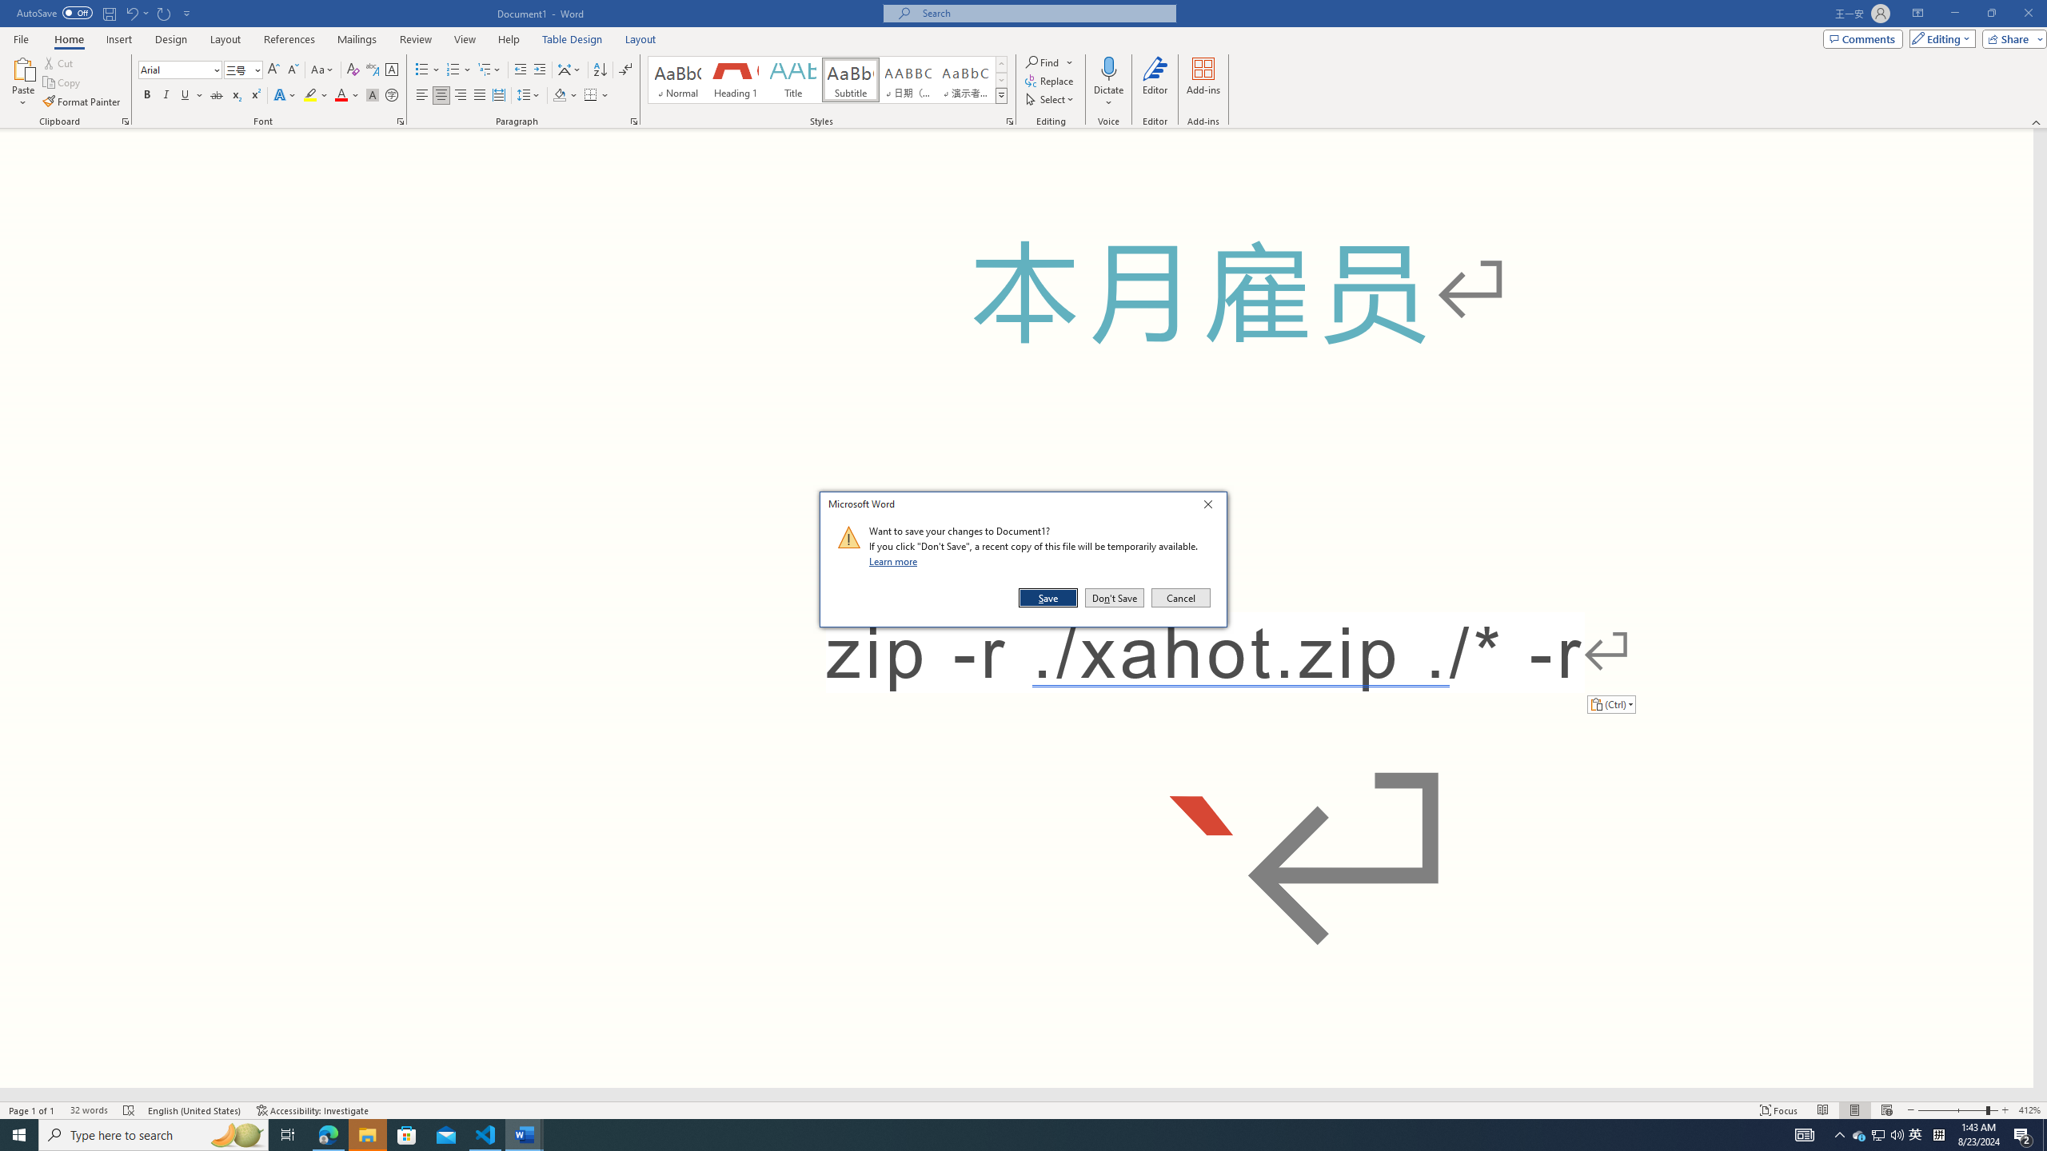 Image resolution: width=2047 pixels, height=1151 pixels. I want to click on Undo Paste, so click(136, 13).